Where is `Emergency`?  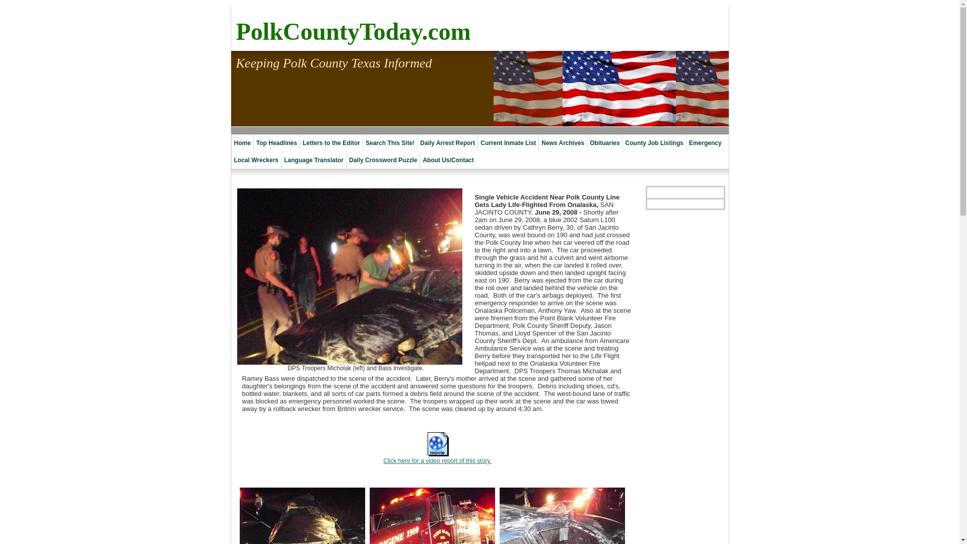
Emergency is located at coordinates (705, 143).